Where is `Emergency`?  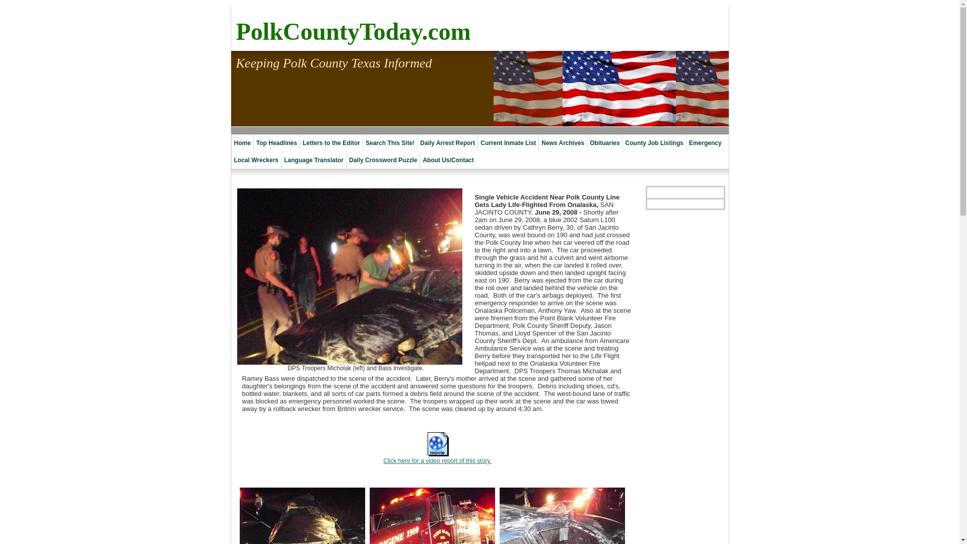
Emergency is located at coordinates (705, 143).